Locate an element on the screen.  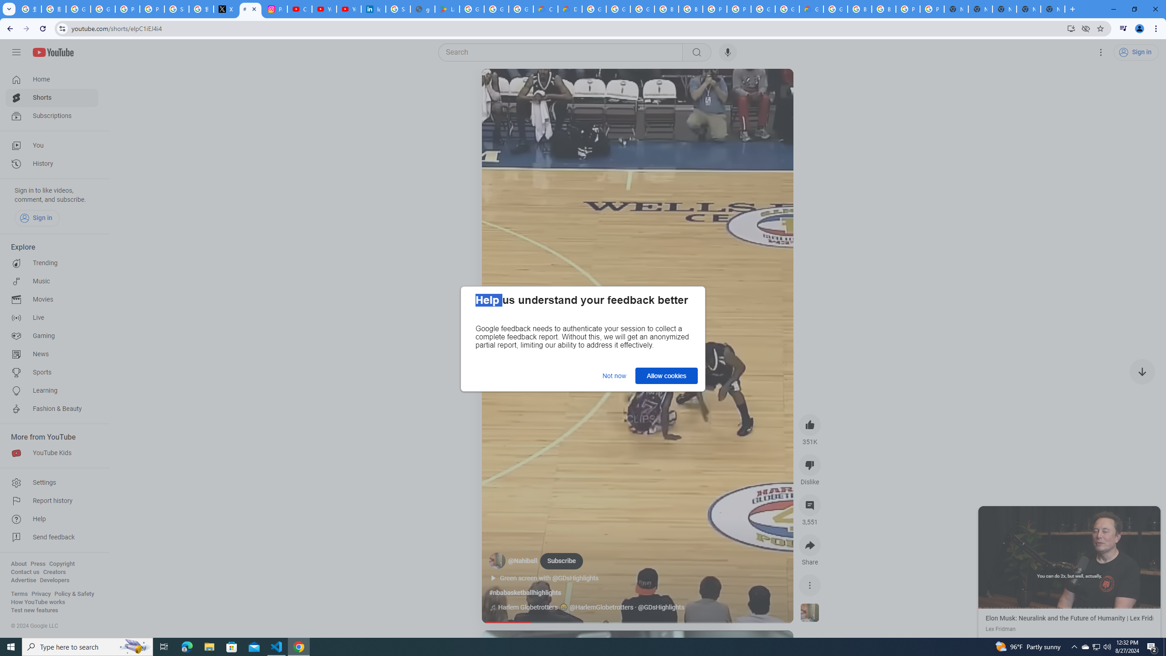
Seek slider is located at coordinates (638, 622).